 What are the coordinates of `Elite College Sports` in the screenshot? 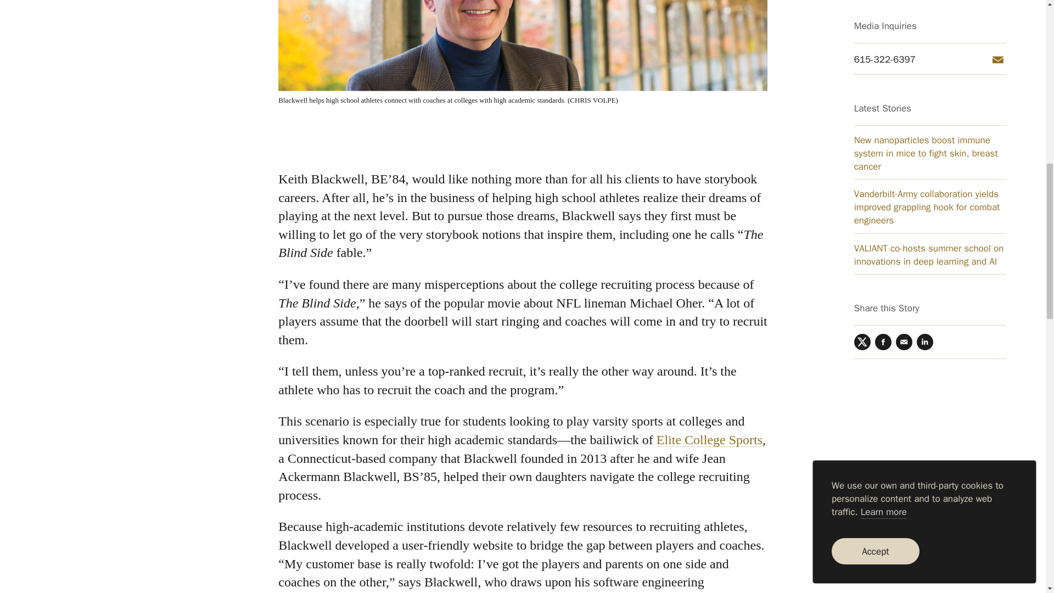 It's located at (709, 440).